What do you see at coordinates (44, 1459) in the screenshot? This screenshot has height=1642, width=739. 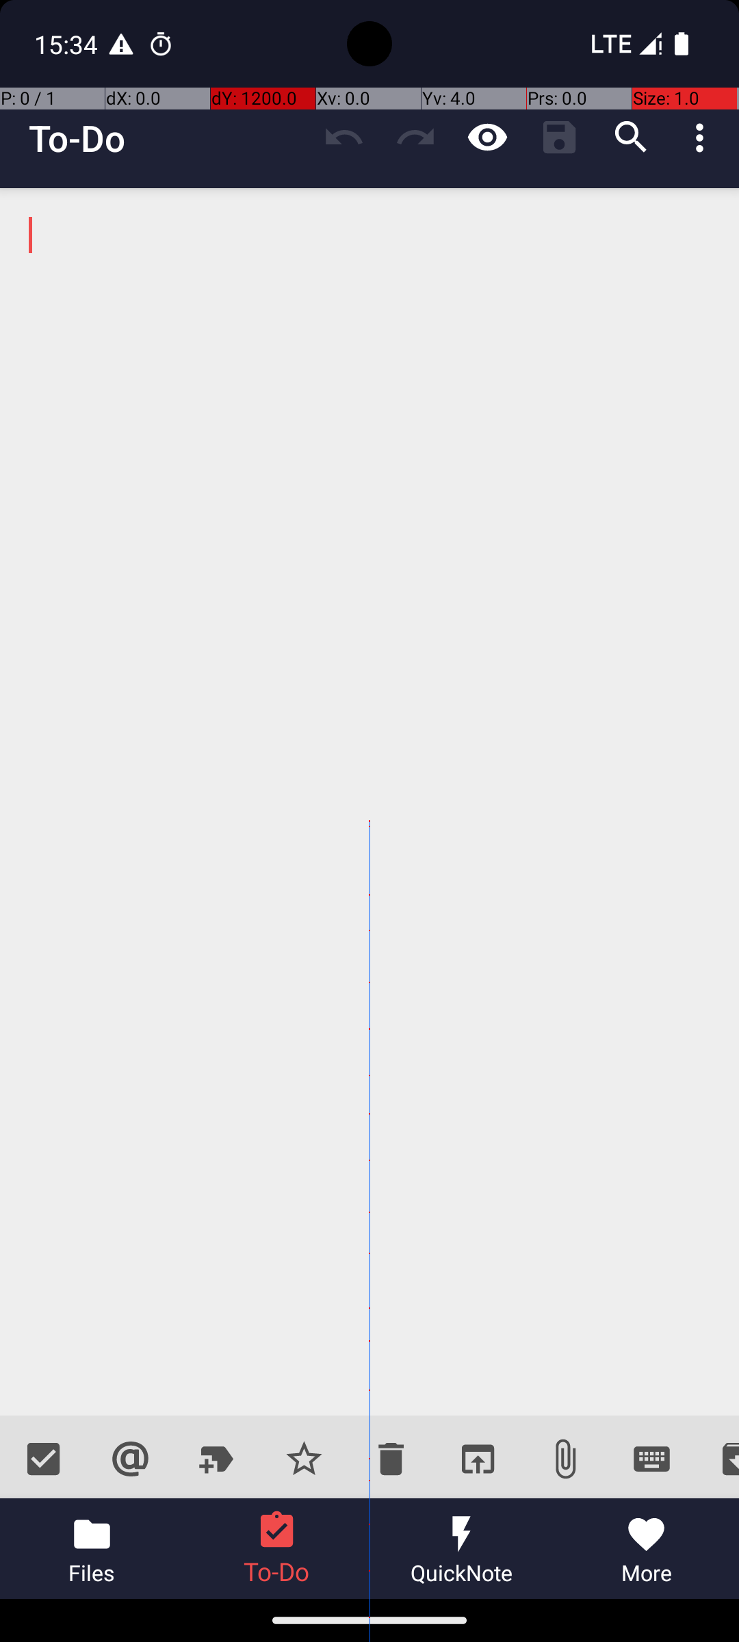 I see `Toggle done` at bounding box center [44, 1459].